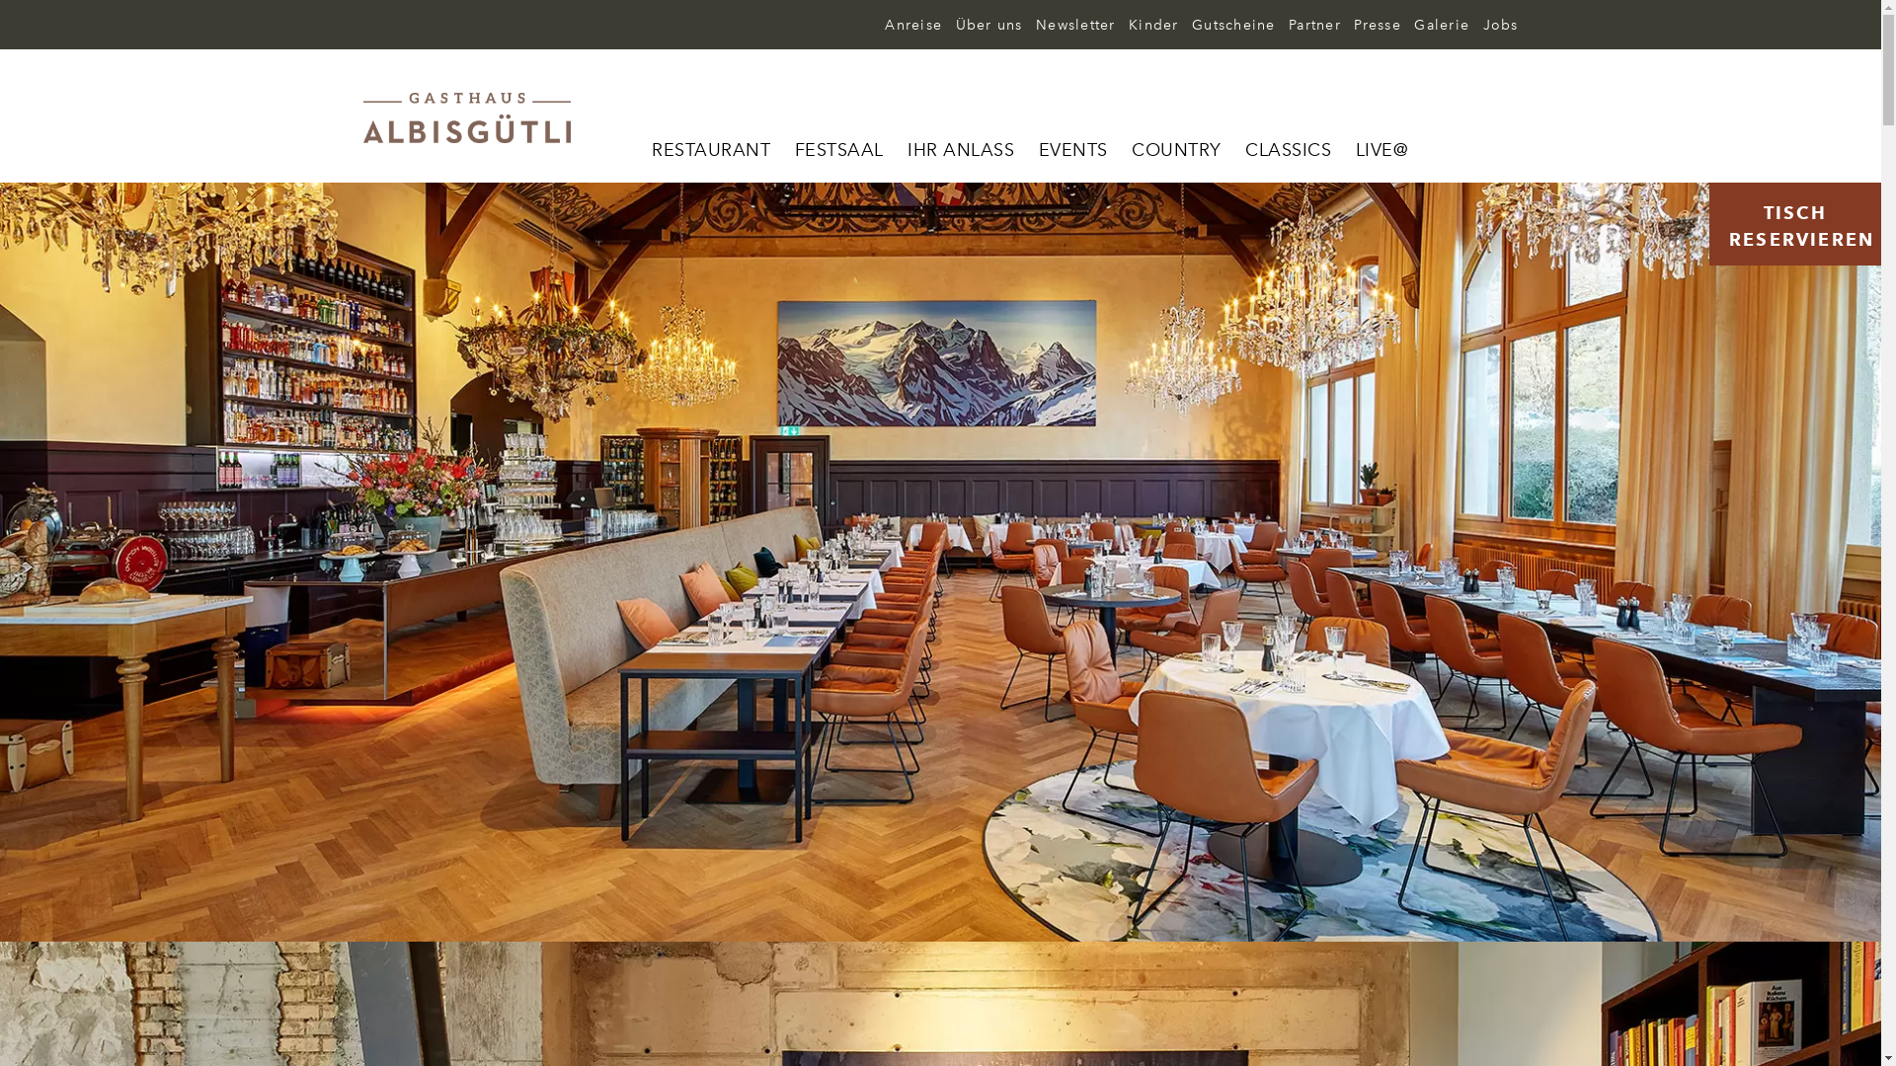 This screenshot has height=1066, width=1896. I want to click on Kinder, so click(1149, 26).